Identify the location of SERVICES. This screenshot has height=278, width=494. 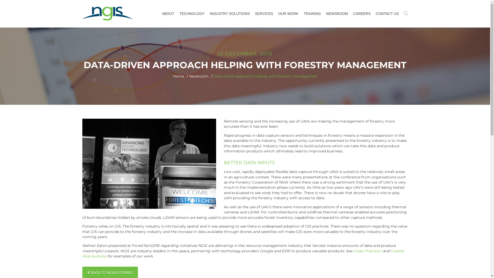
(264, 14).